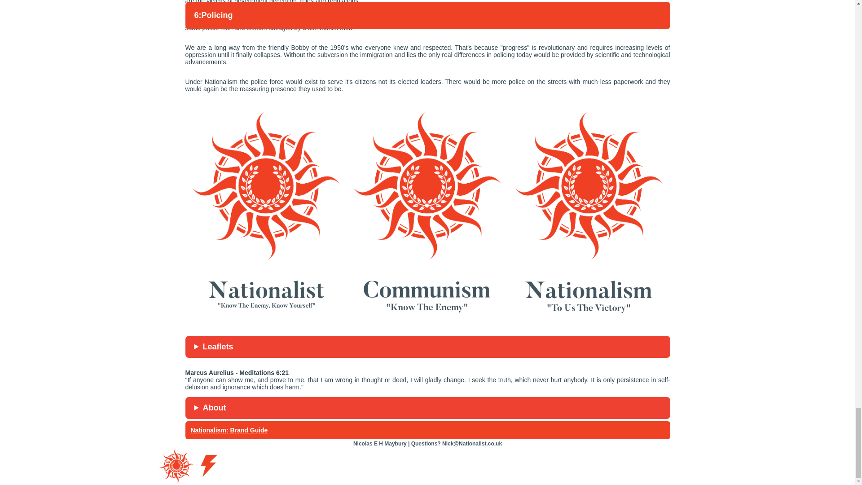  I want to click on Link to Nationalist.co.uk, so click(266, 186).